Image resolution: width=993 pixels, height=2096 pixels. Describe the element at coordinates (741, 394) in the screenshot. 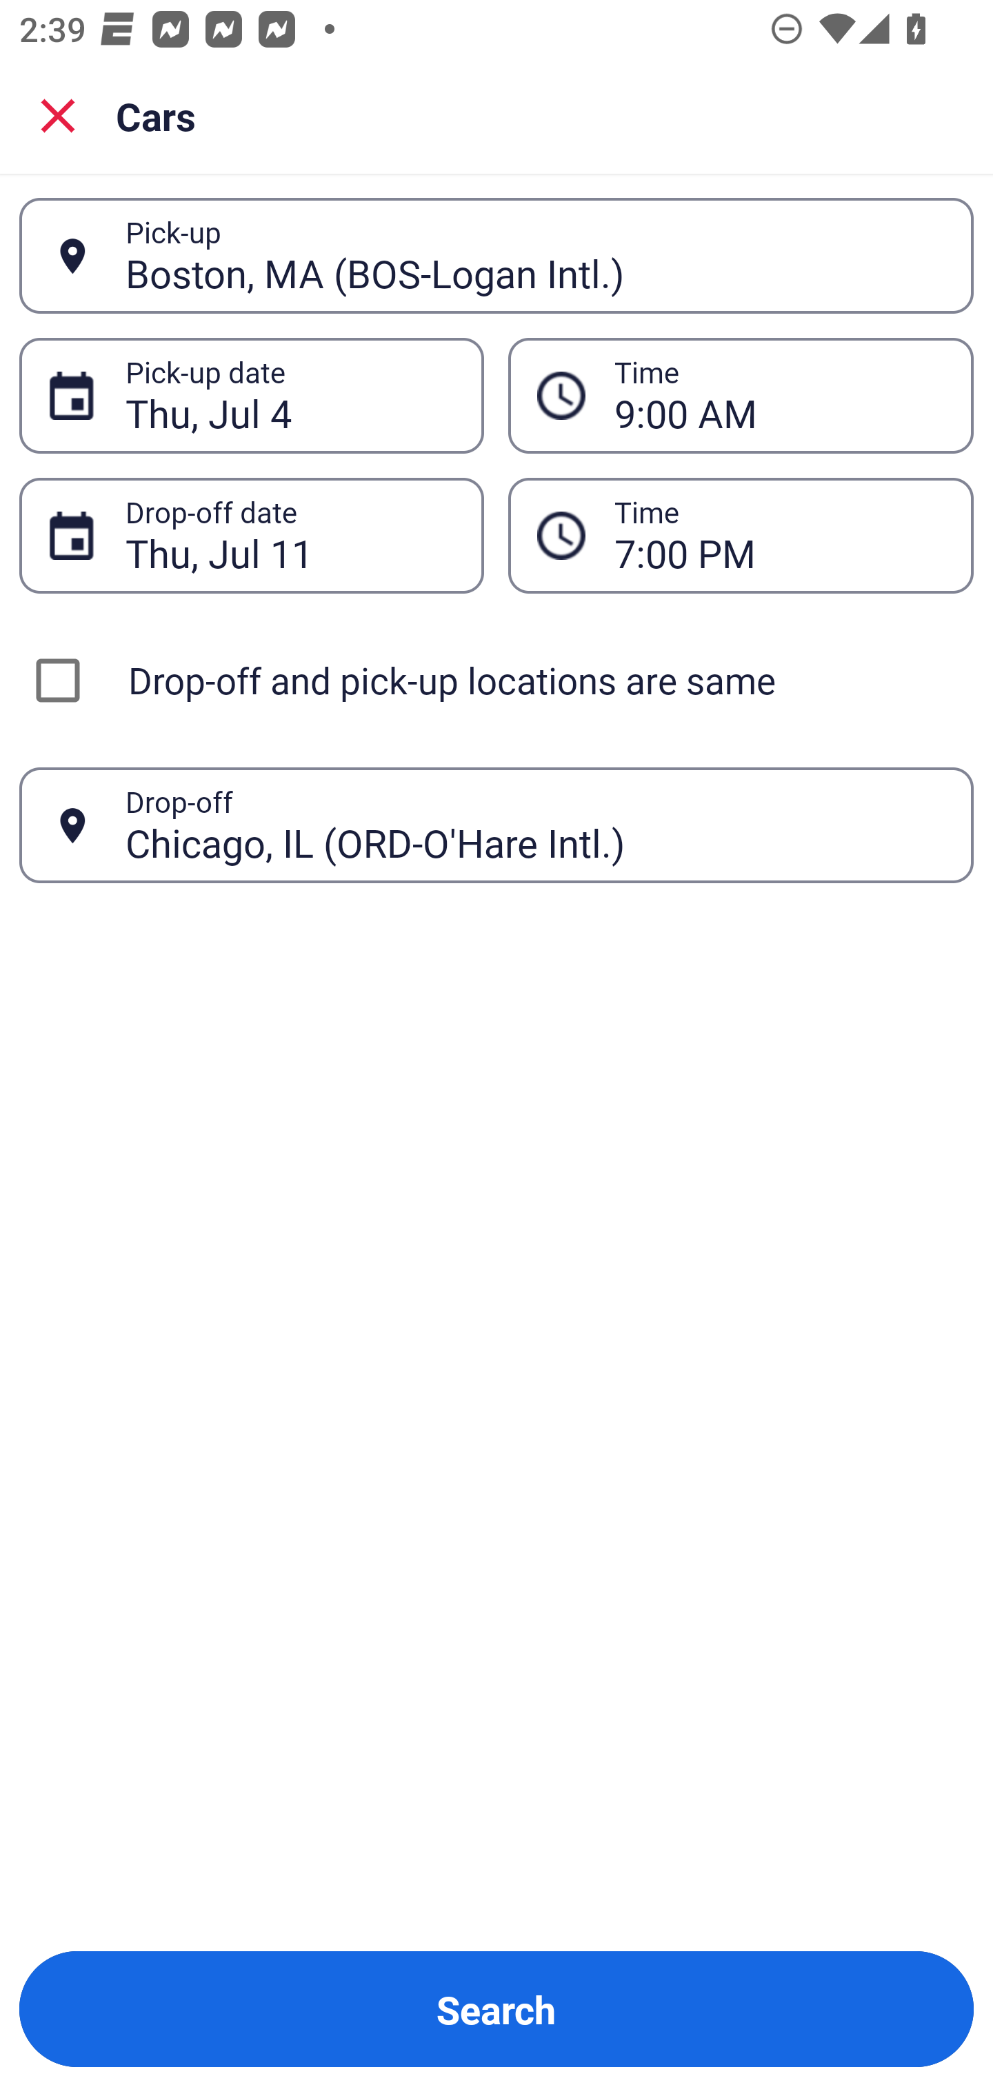

I see `9:00 AM` at that location.